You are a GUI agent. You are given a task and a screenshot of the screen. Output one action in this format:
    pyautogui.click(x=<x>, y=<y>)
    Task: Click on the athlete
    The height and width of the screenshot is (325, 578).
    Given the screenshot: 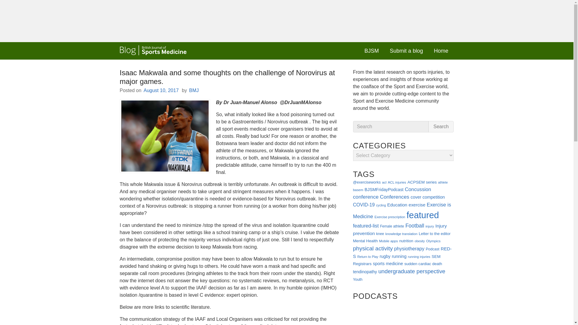 What is the action you would take?
    pyautogui.click(x=443, y=182)
    